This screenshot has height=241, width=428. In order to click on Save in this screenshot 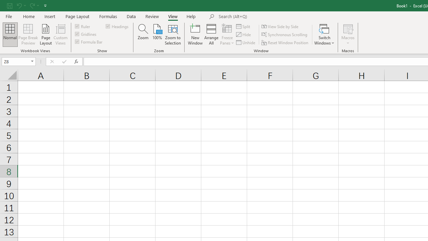, I will do `click(10, 5)`.